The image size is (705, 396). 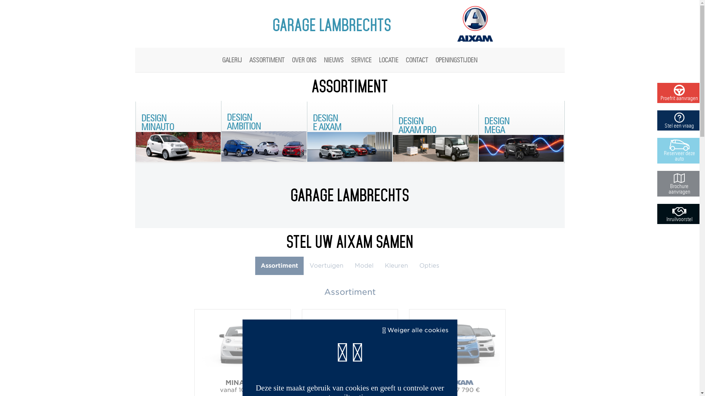 I want to click on Brochure aanvragen, so click(x=679, y=184).